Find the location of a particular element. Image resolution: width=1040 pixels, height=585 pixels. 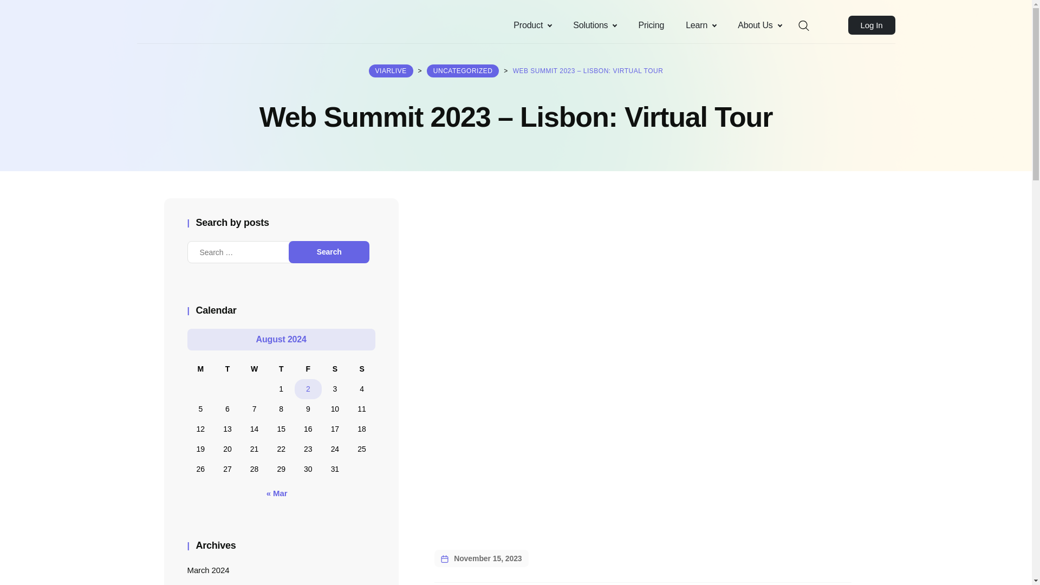

Monday is located at coordinates (200, 369).